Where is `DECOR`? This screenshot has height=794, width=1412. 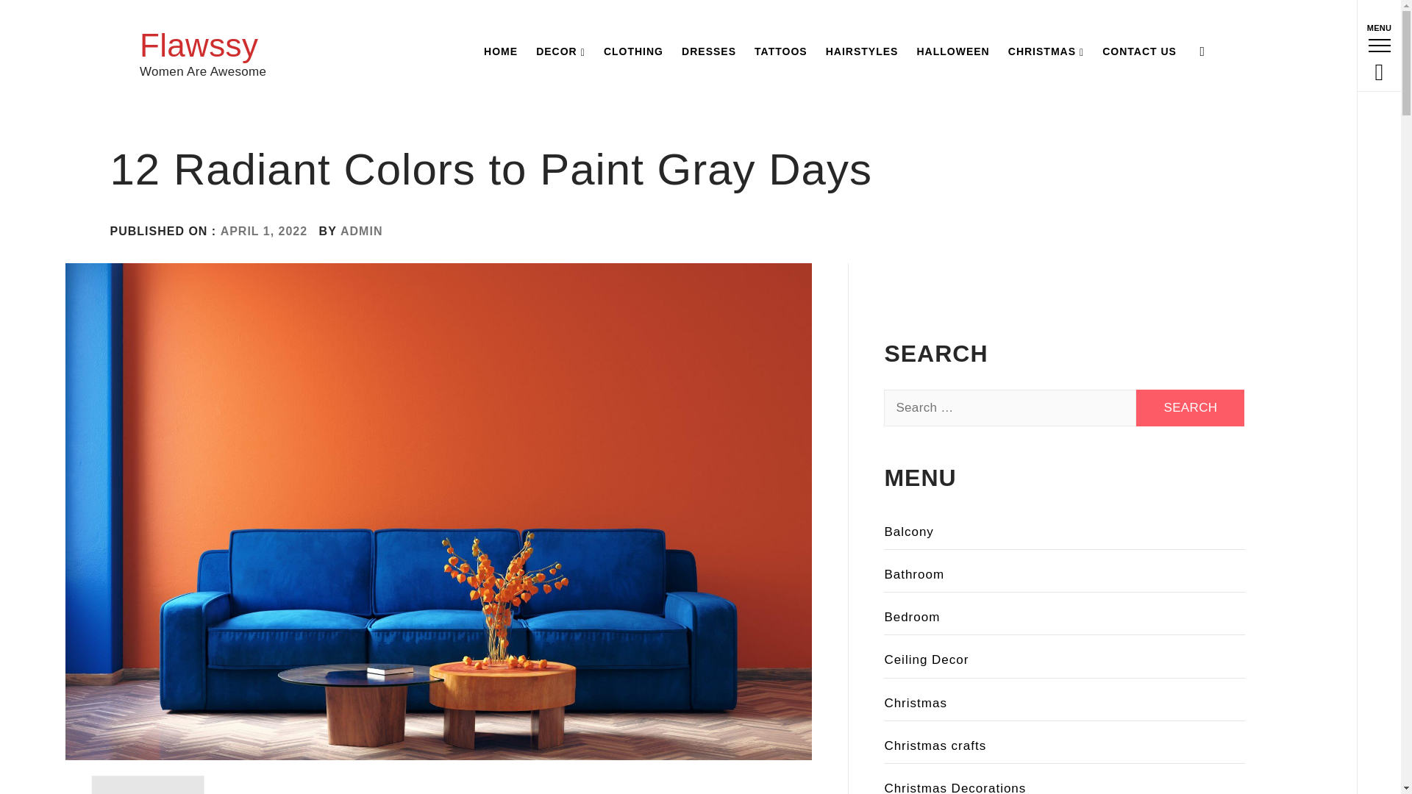
DECOR is located at coordinates (560, 51).